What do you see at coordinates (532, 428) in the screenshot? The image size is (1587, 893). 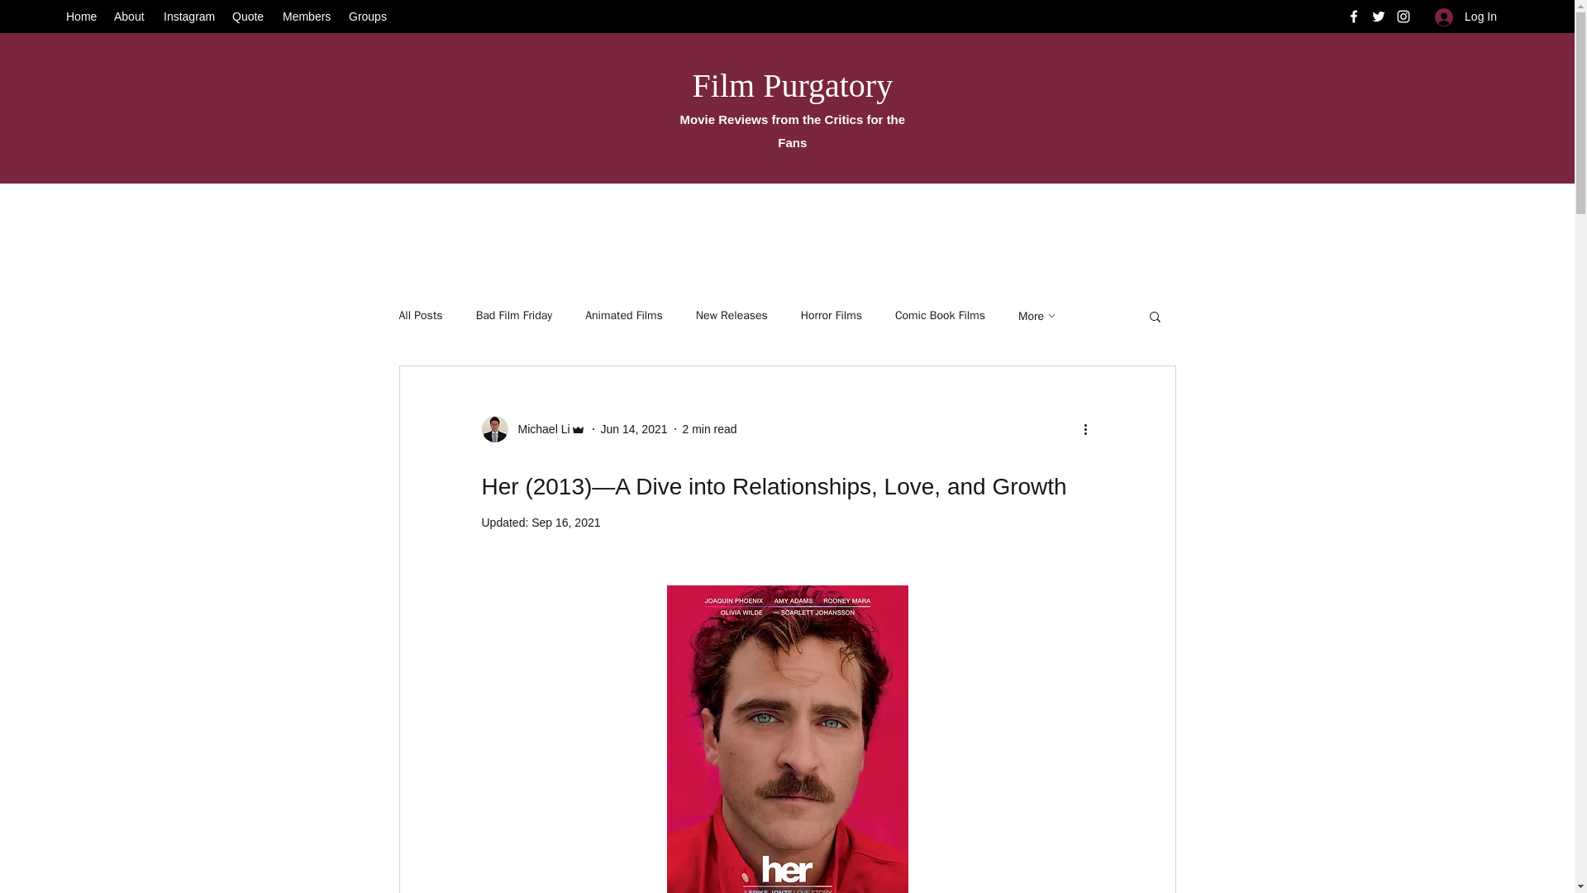 I see `Michael Li` at bounding box center [532, 428].